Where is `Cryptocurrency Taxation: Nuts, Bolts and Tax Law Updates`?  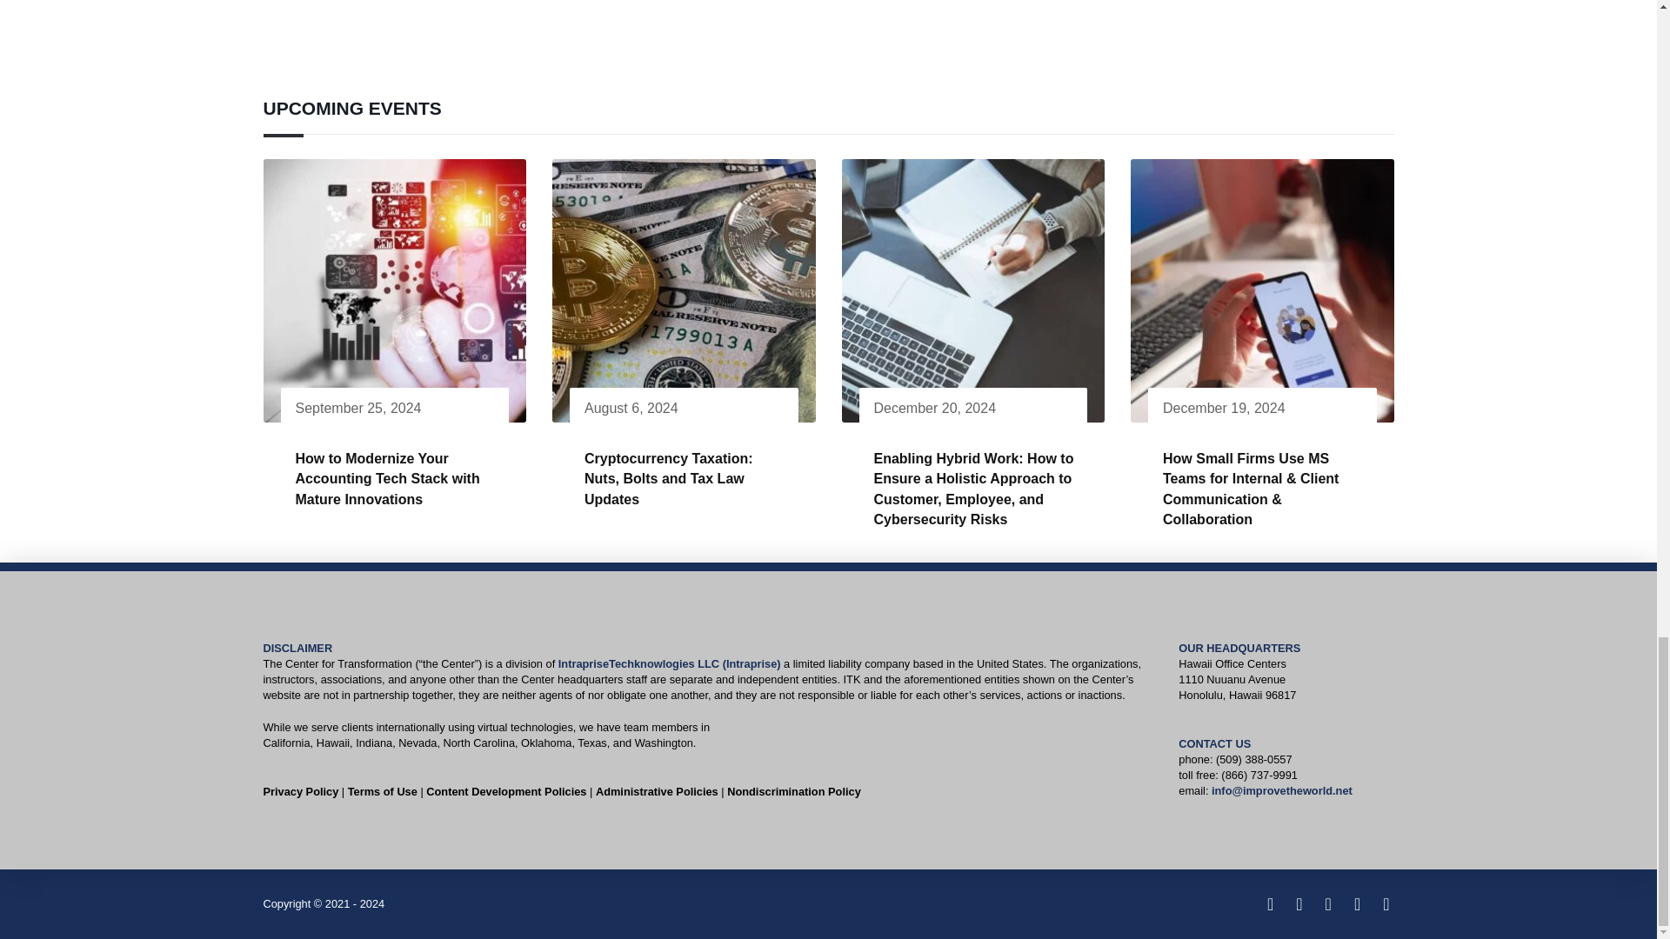
Cryptocurrency Taxation: Nuts, Bolts and Tax Law Updates is located at coordinates (668, 479).